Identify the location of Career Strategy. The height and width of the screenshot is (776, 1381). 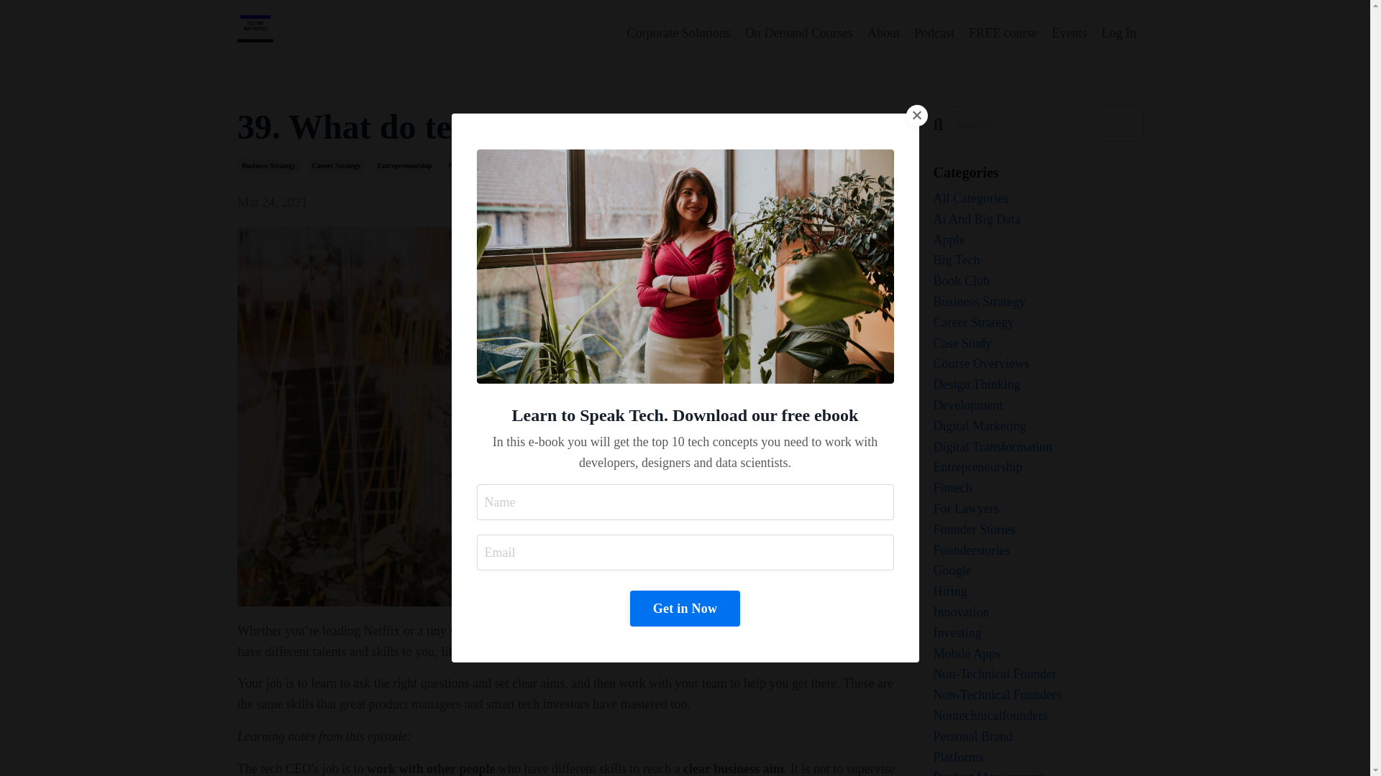
(337, 165).